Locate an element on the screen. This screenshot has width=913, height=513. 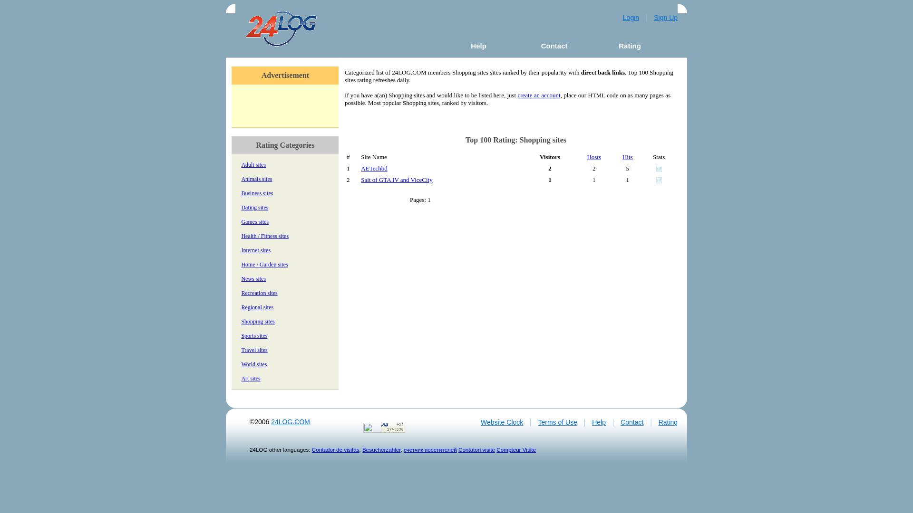
Rating is located at coordinates (668, 422).